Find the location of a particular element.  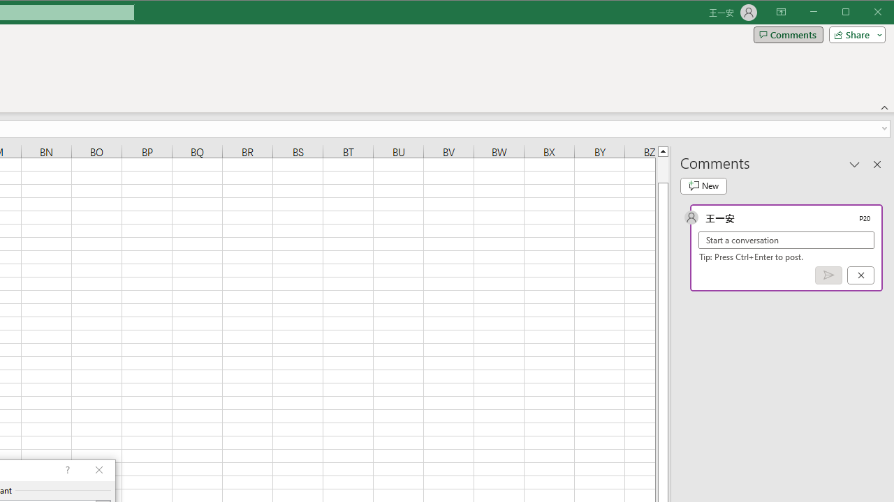

New comment is located at coordinates (703, 185).